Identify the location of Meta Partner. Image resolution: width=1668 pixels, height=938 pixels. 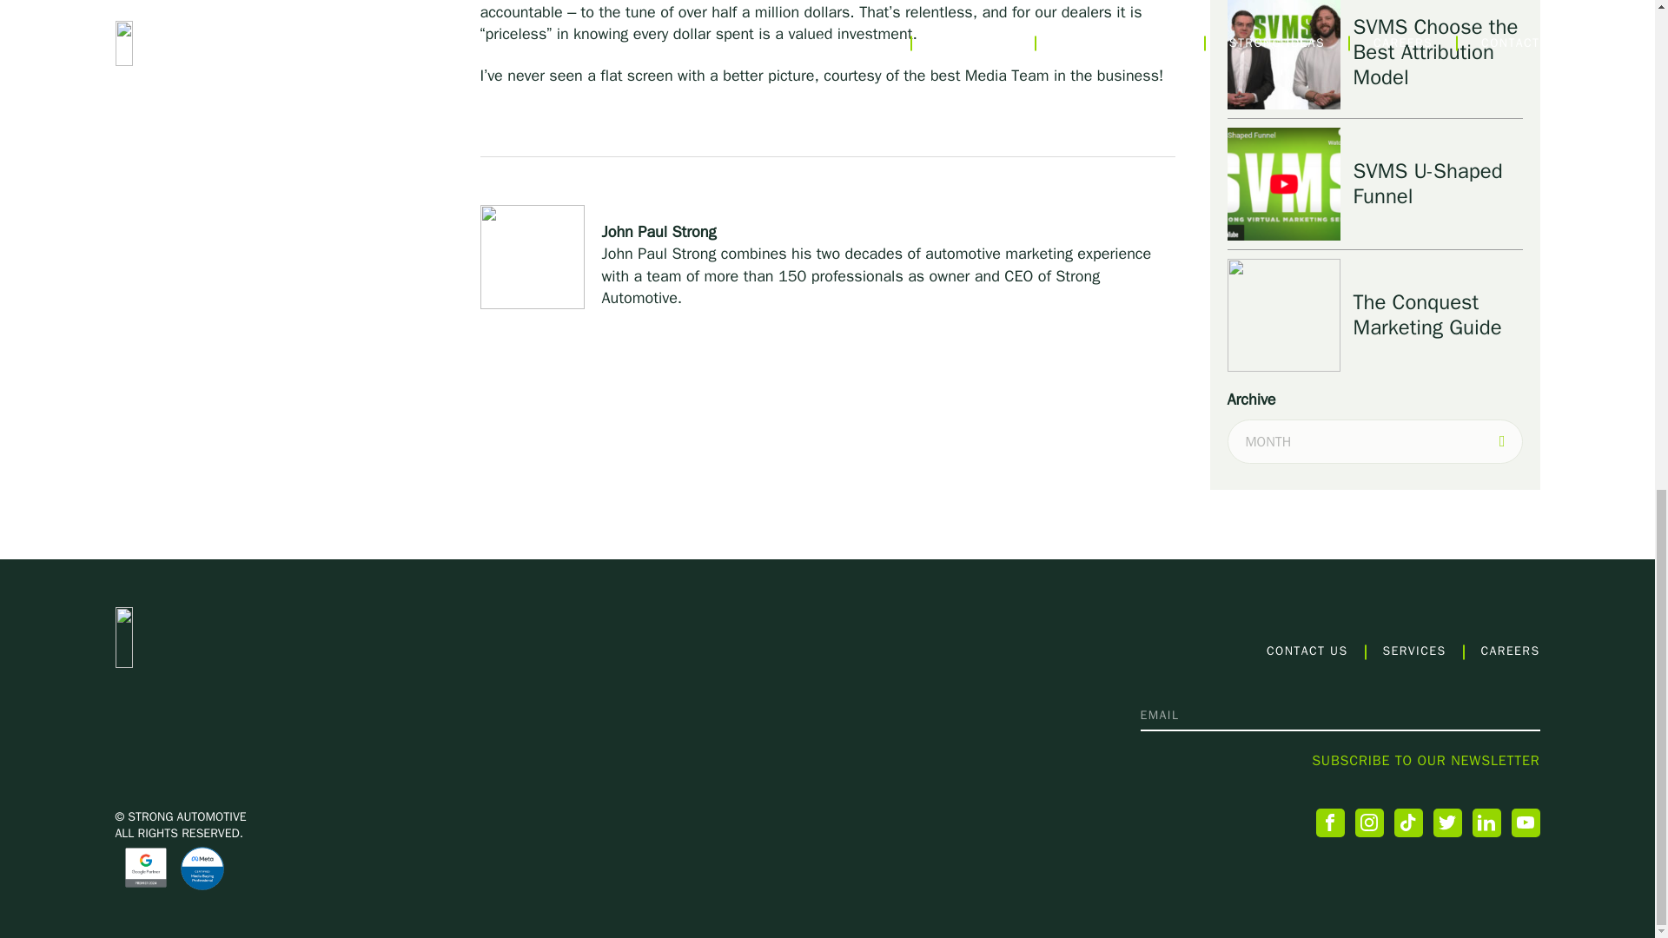
(202, 869).